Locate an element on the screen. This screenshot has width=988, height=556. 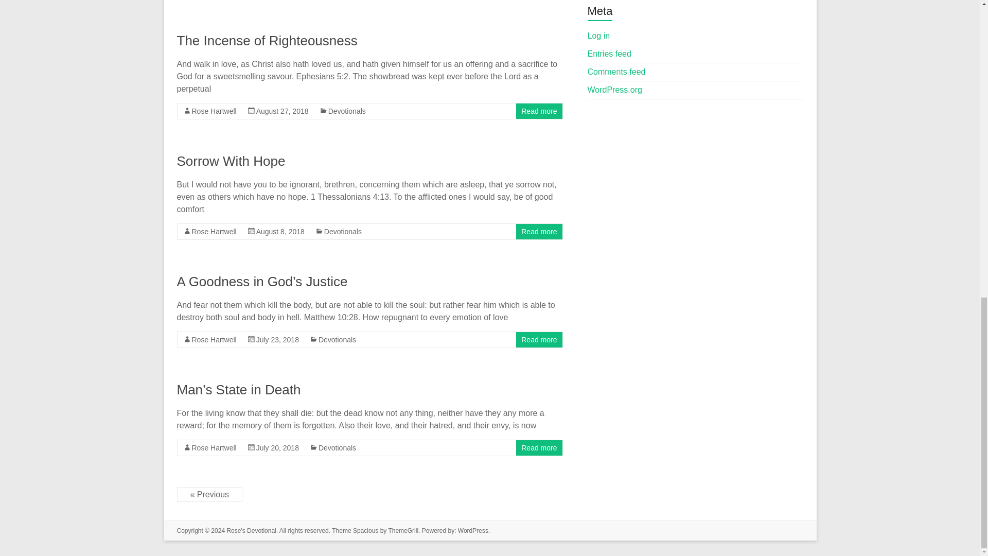
August 27, 2018 is located at coordinates (282, 111).